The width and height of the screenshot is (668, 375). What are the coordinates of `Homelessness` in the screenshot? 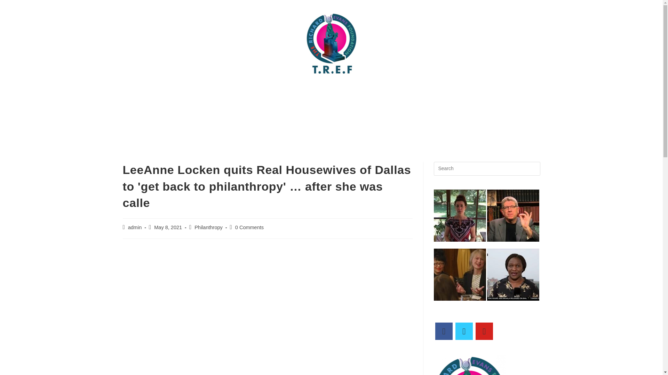 It's located at (370, 108).